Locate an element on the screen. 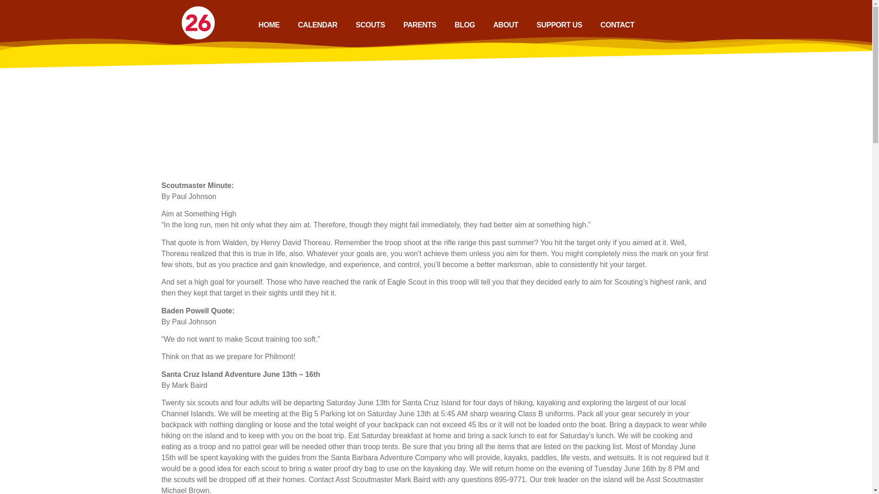 This screenshot has height=494, width=879. cropped-troop26-icon.png is located at coordinates (198, 22).